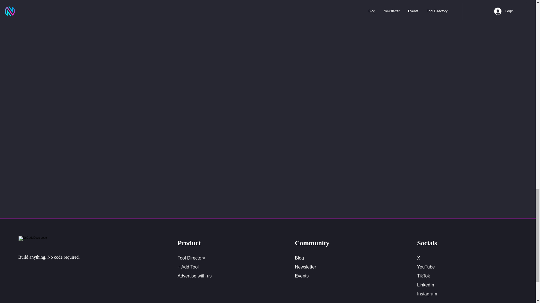  Describe the element at coordinates (426, 267) in the screenshot. I see `YouTube` at that location.